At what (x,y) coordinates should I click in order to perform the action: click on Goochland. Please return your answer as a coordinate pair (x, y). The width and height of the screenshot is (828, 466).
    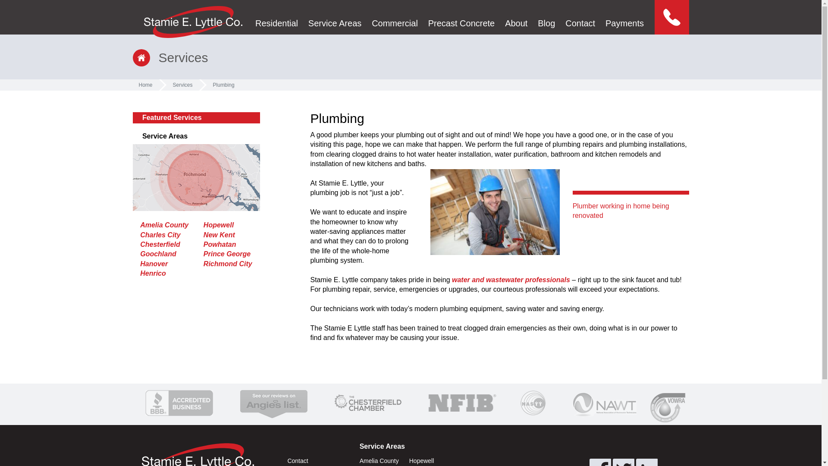
    Looking at the image, I should click on (158, 254).